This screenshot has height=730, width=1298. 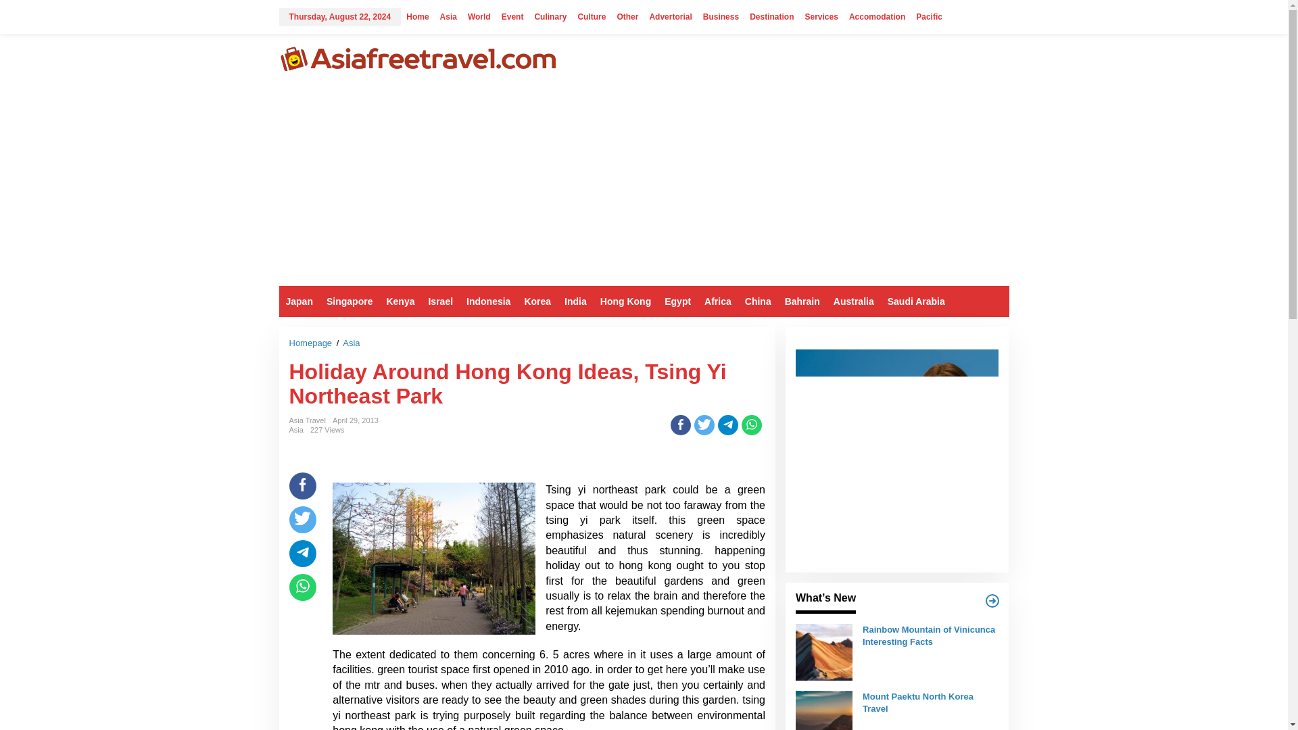 What do you see at coordinates (821, 16) in the screenshot?
I see `Services` at bounding box center [821, 16].